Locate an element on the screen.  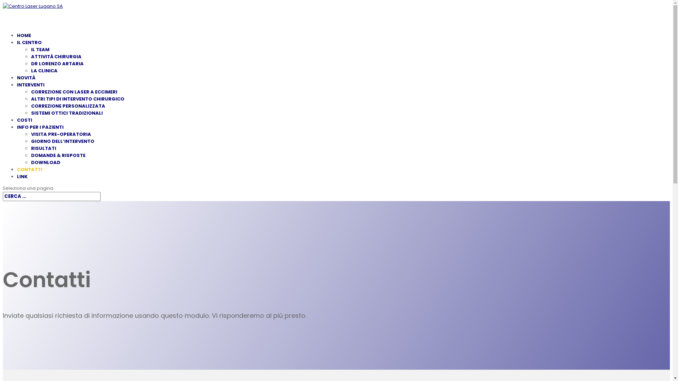
LINK is located at coordinates (22, 186).